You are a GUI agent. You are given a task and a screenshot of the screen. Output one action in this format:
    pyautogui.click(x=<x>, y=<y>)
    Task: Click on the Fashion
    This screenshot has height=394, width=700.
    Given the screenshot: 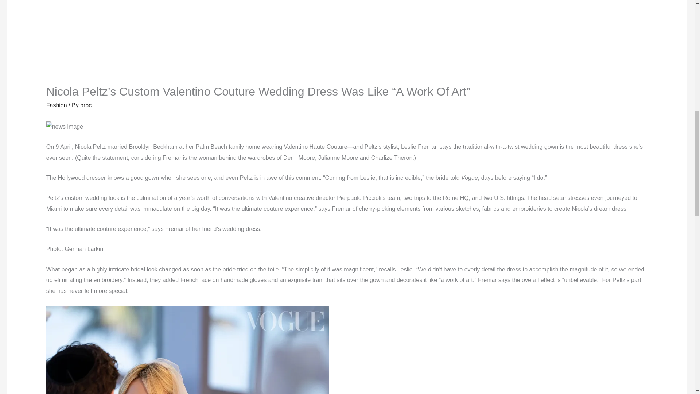 What is the action you would take?
    pyautogui.click(x=57, y=105)
    